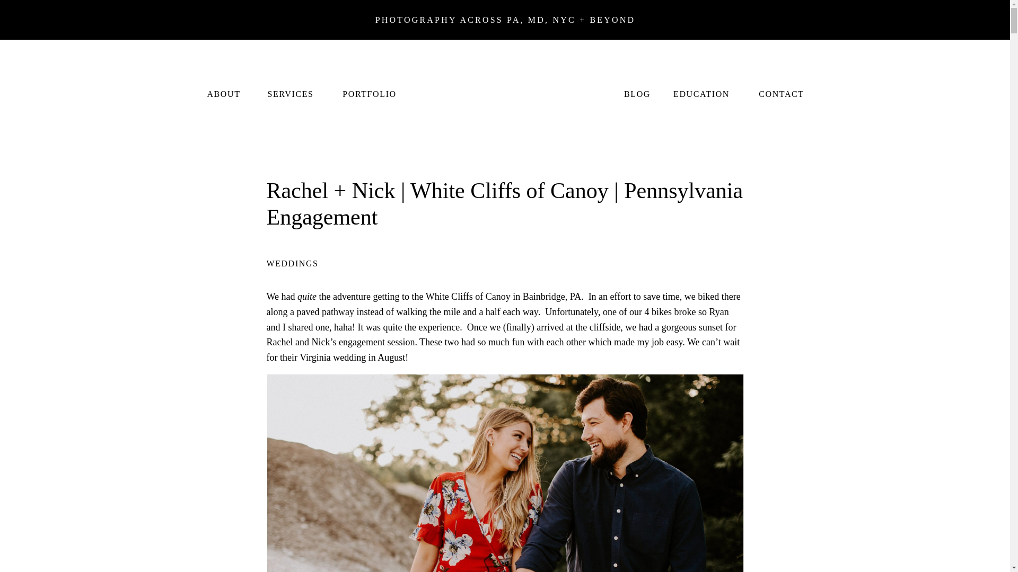  Describe the element at coordinates (369, 93) in the screenshot. I see `PORTFOLIO` at that location.